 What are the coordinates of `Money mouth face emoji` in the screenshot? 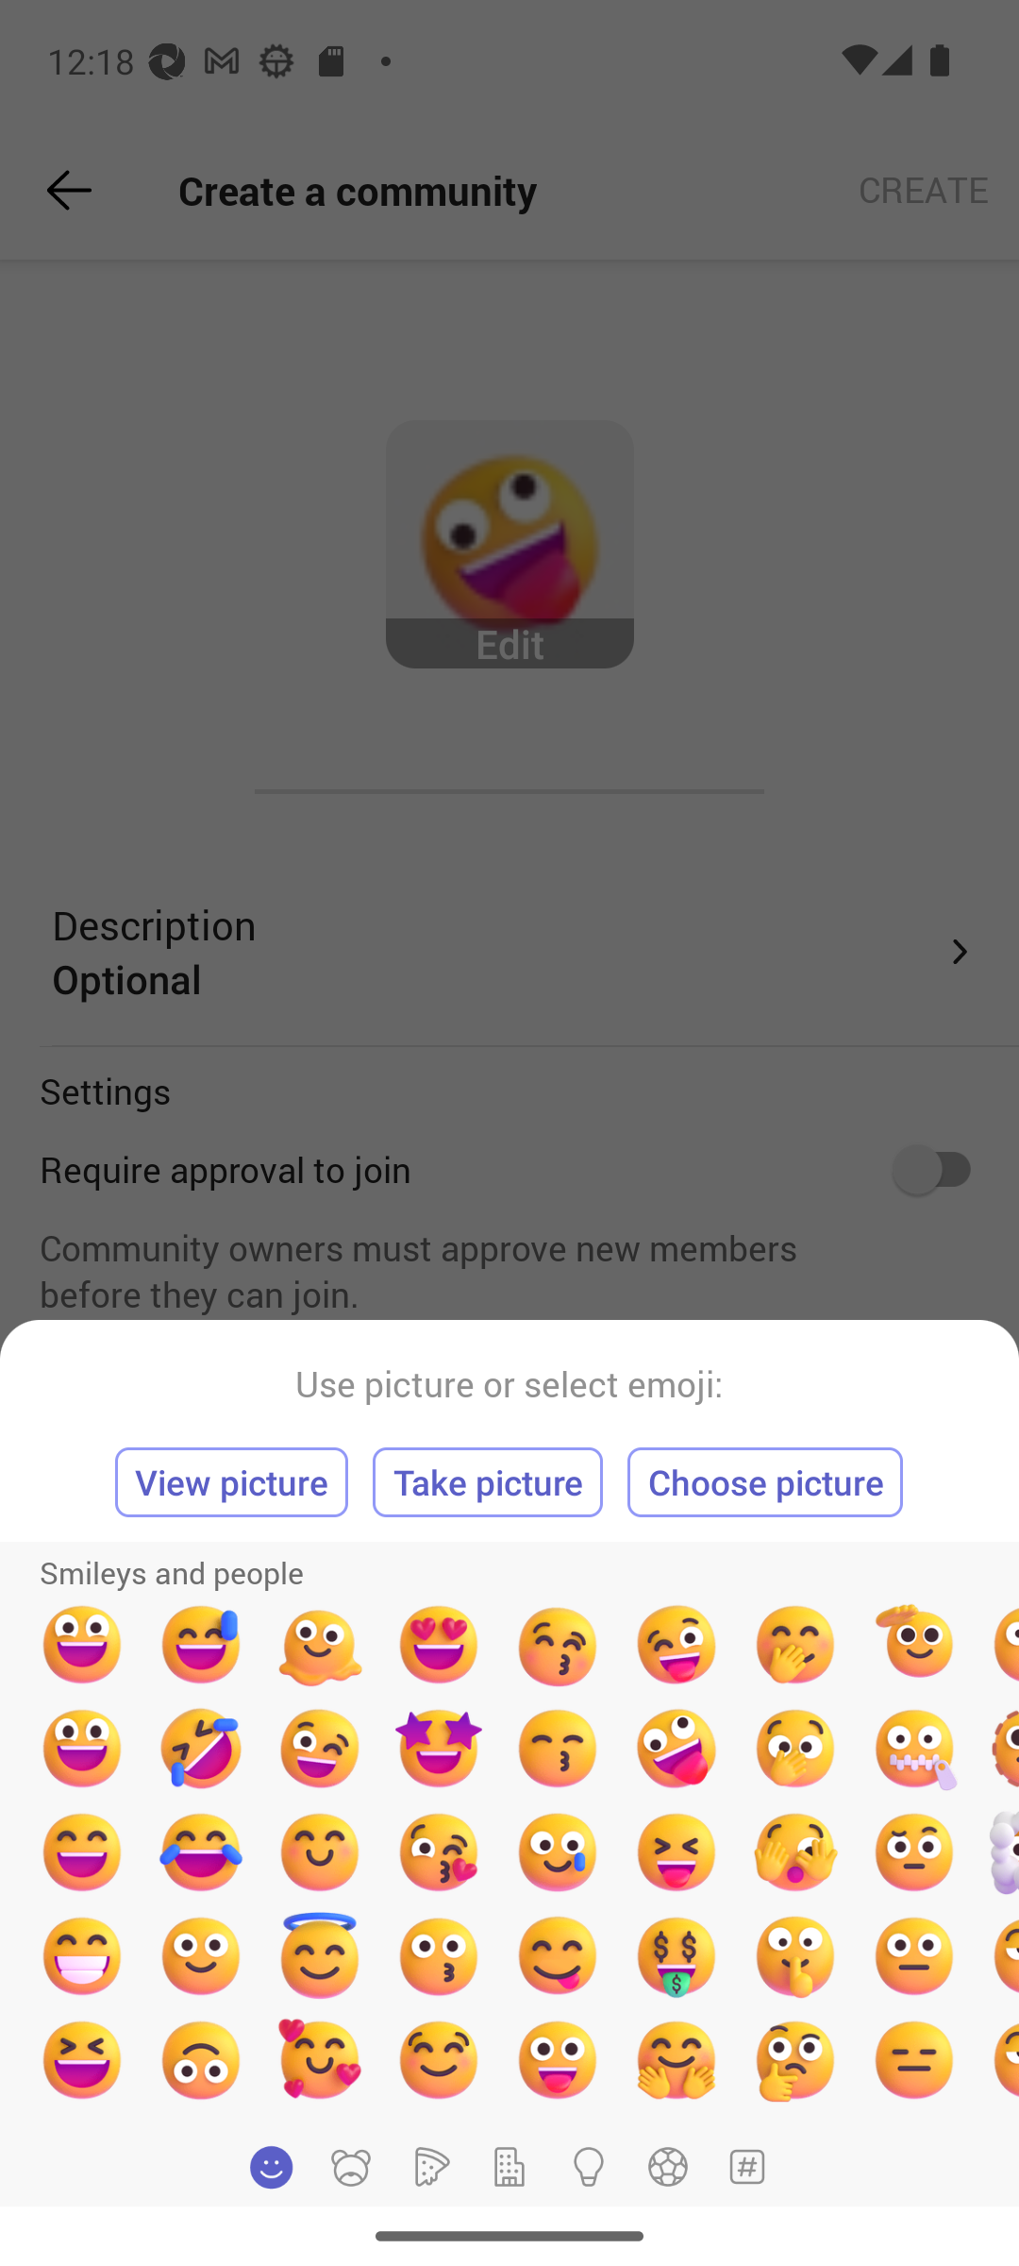 It's located at (677, 1955).